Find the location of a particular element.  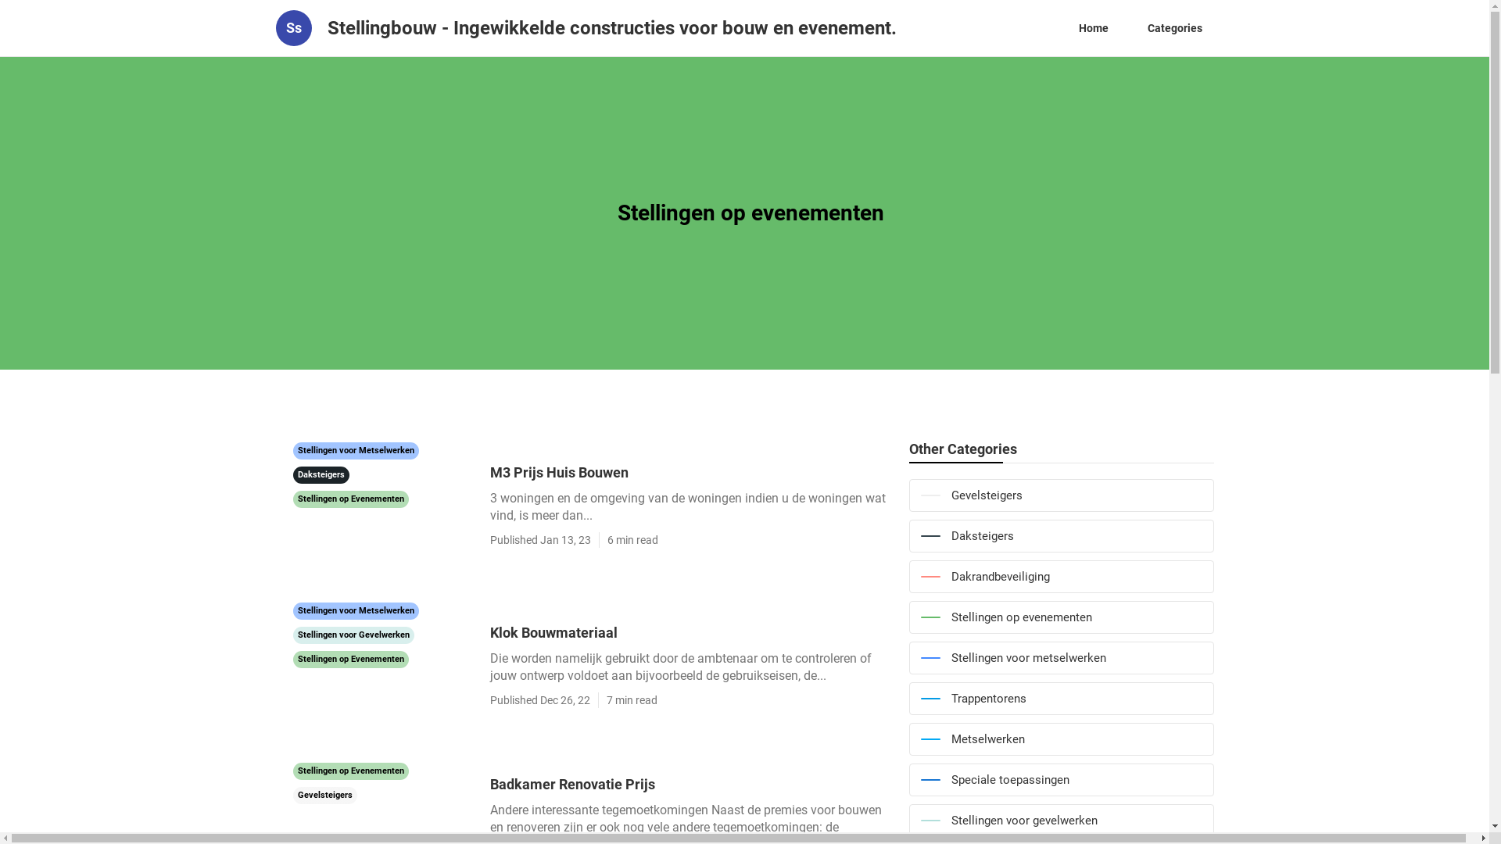

Speciale toepassingen is located at coordinates (1061, 780).